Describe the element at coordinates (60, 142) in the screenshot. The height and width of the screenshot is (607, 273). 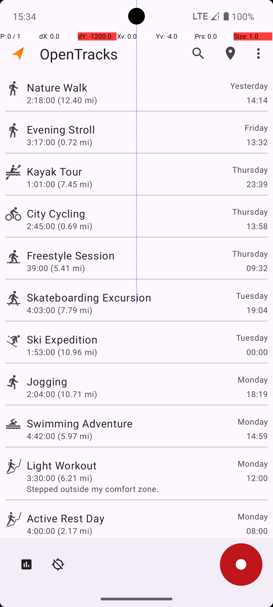
I see `3:17:00 (0.72 mi)` at that location.